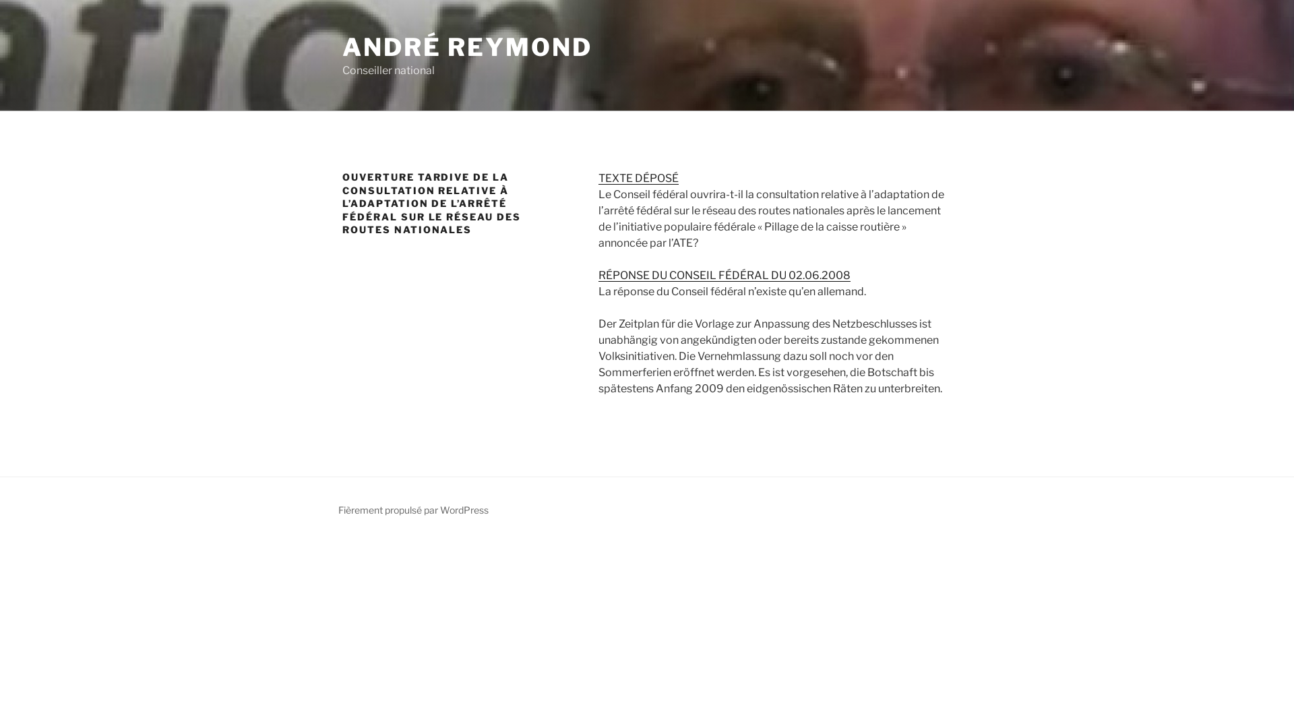  I want to click on Aller au contenu principal, so click(0, 0).